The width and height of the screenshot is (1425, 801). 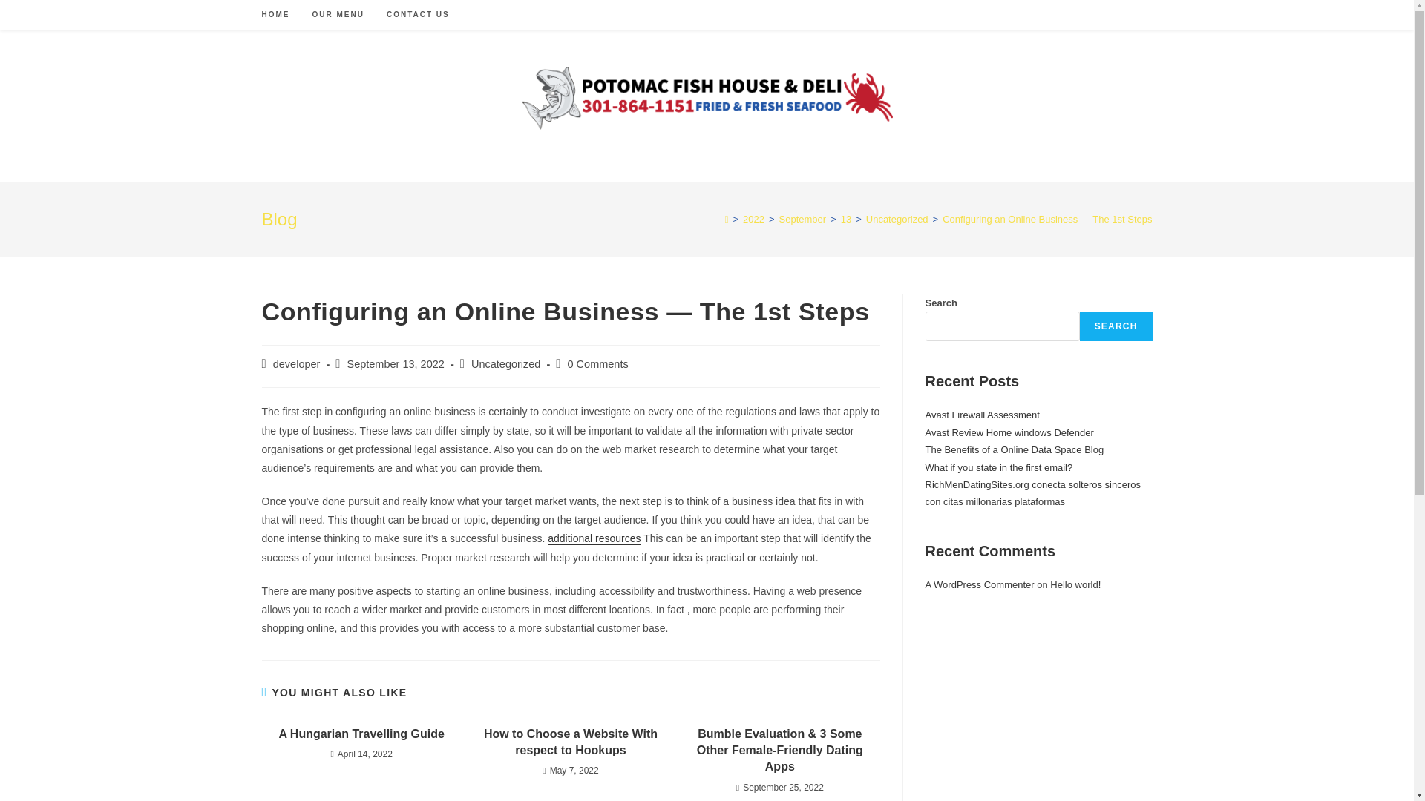 What do you see at coordinates (980, 584) in the screenshot?
I see `A WordPress Commenter` at bounding box center [980, 584].